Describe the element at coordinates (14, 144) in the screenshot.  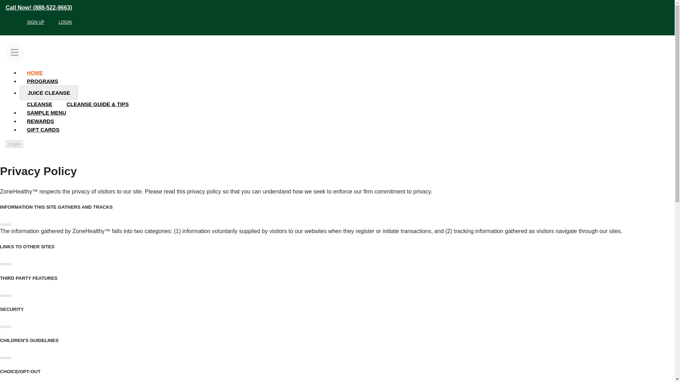
I see `Login` at that location.